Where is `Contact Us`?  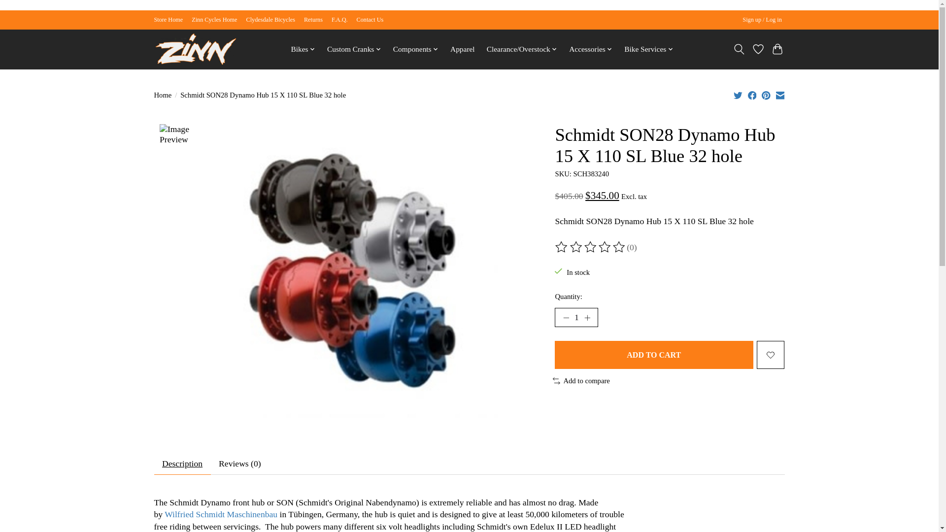 Contact Us is located at coordinates (370, 20).